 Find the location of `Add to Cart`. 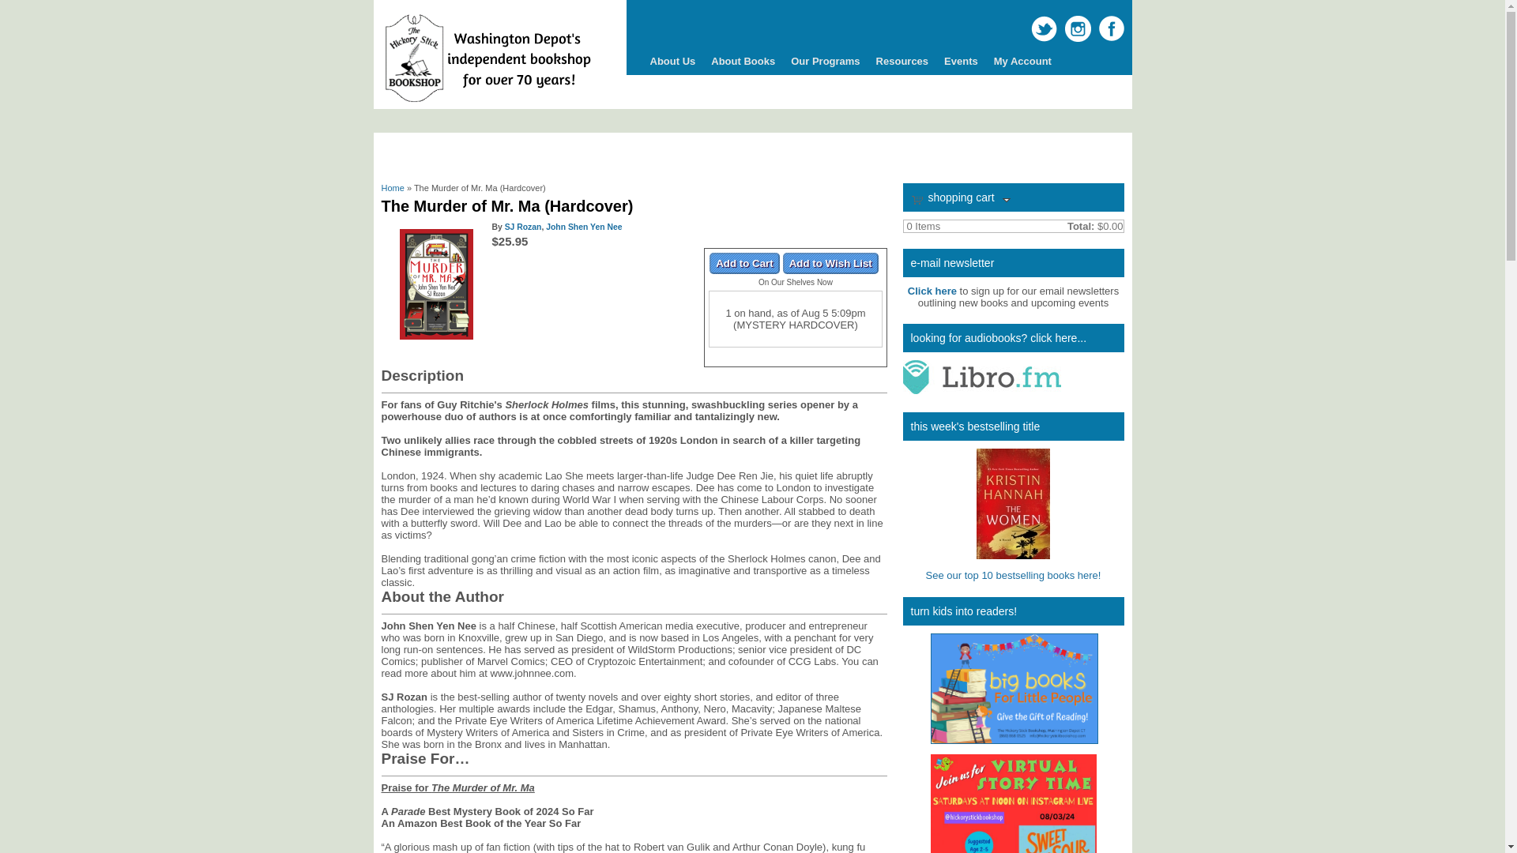

Add to Cart is located at coordinates (744, 262).